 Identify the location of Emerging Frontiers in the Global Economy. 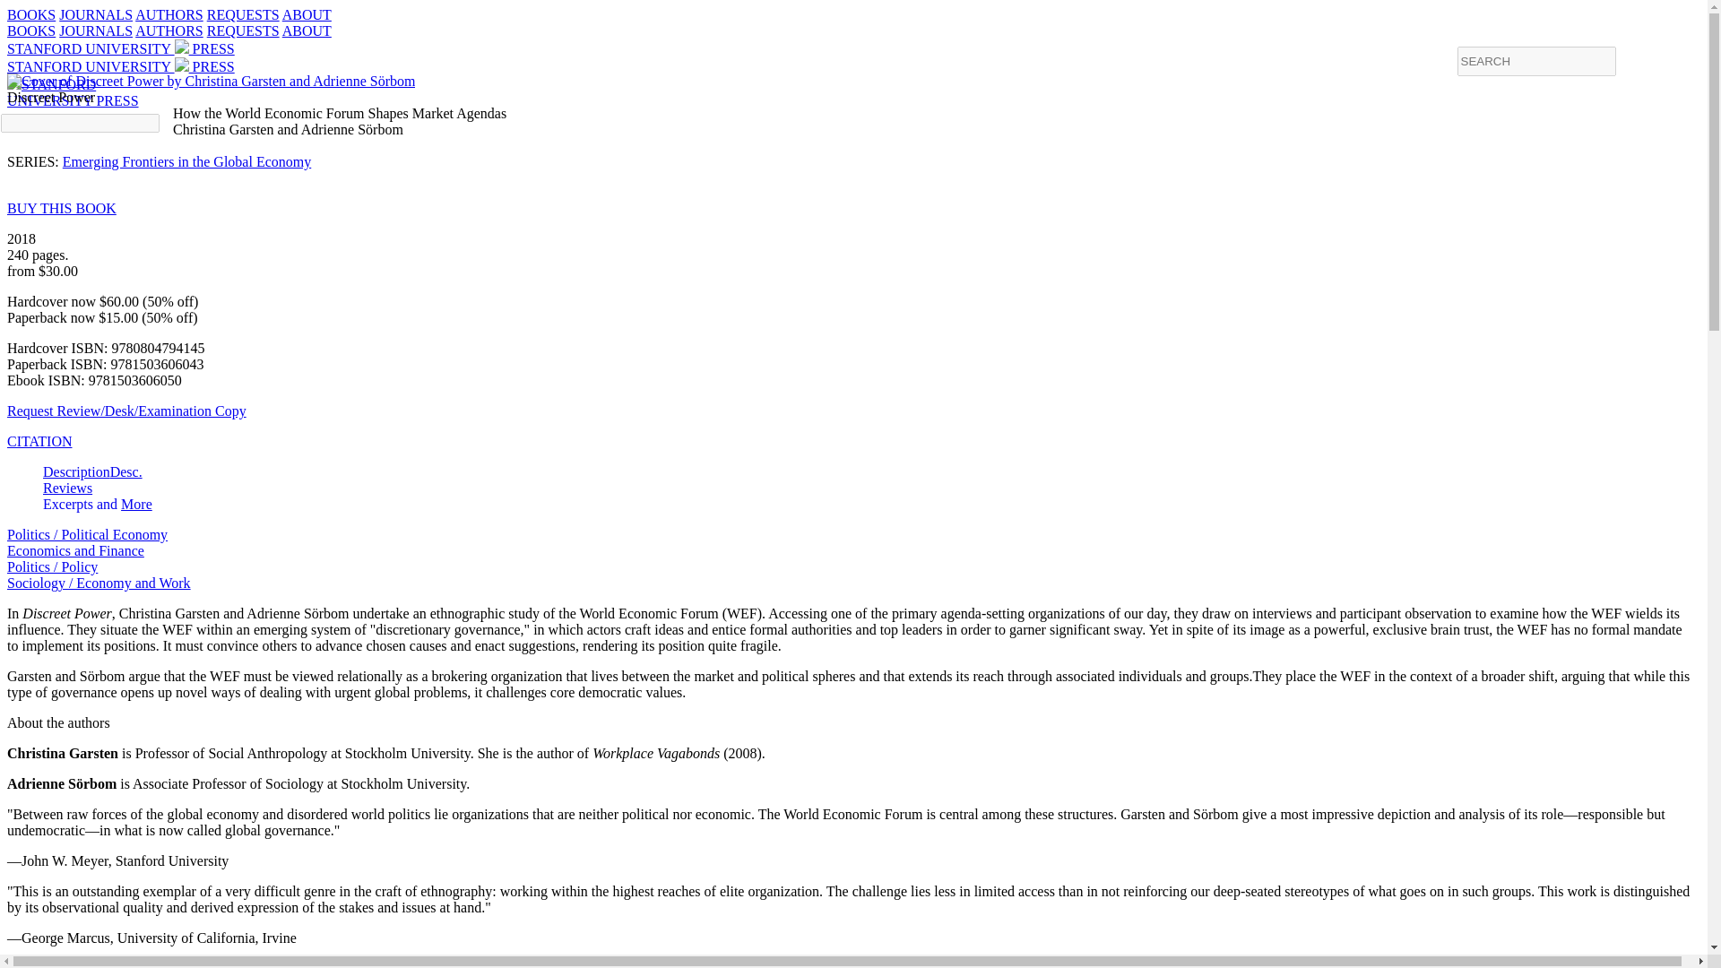
(136, 504).